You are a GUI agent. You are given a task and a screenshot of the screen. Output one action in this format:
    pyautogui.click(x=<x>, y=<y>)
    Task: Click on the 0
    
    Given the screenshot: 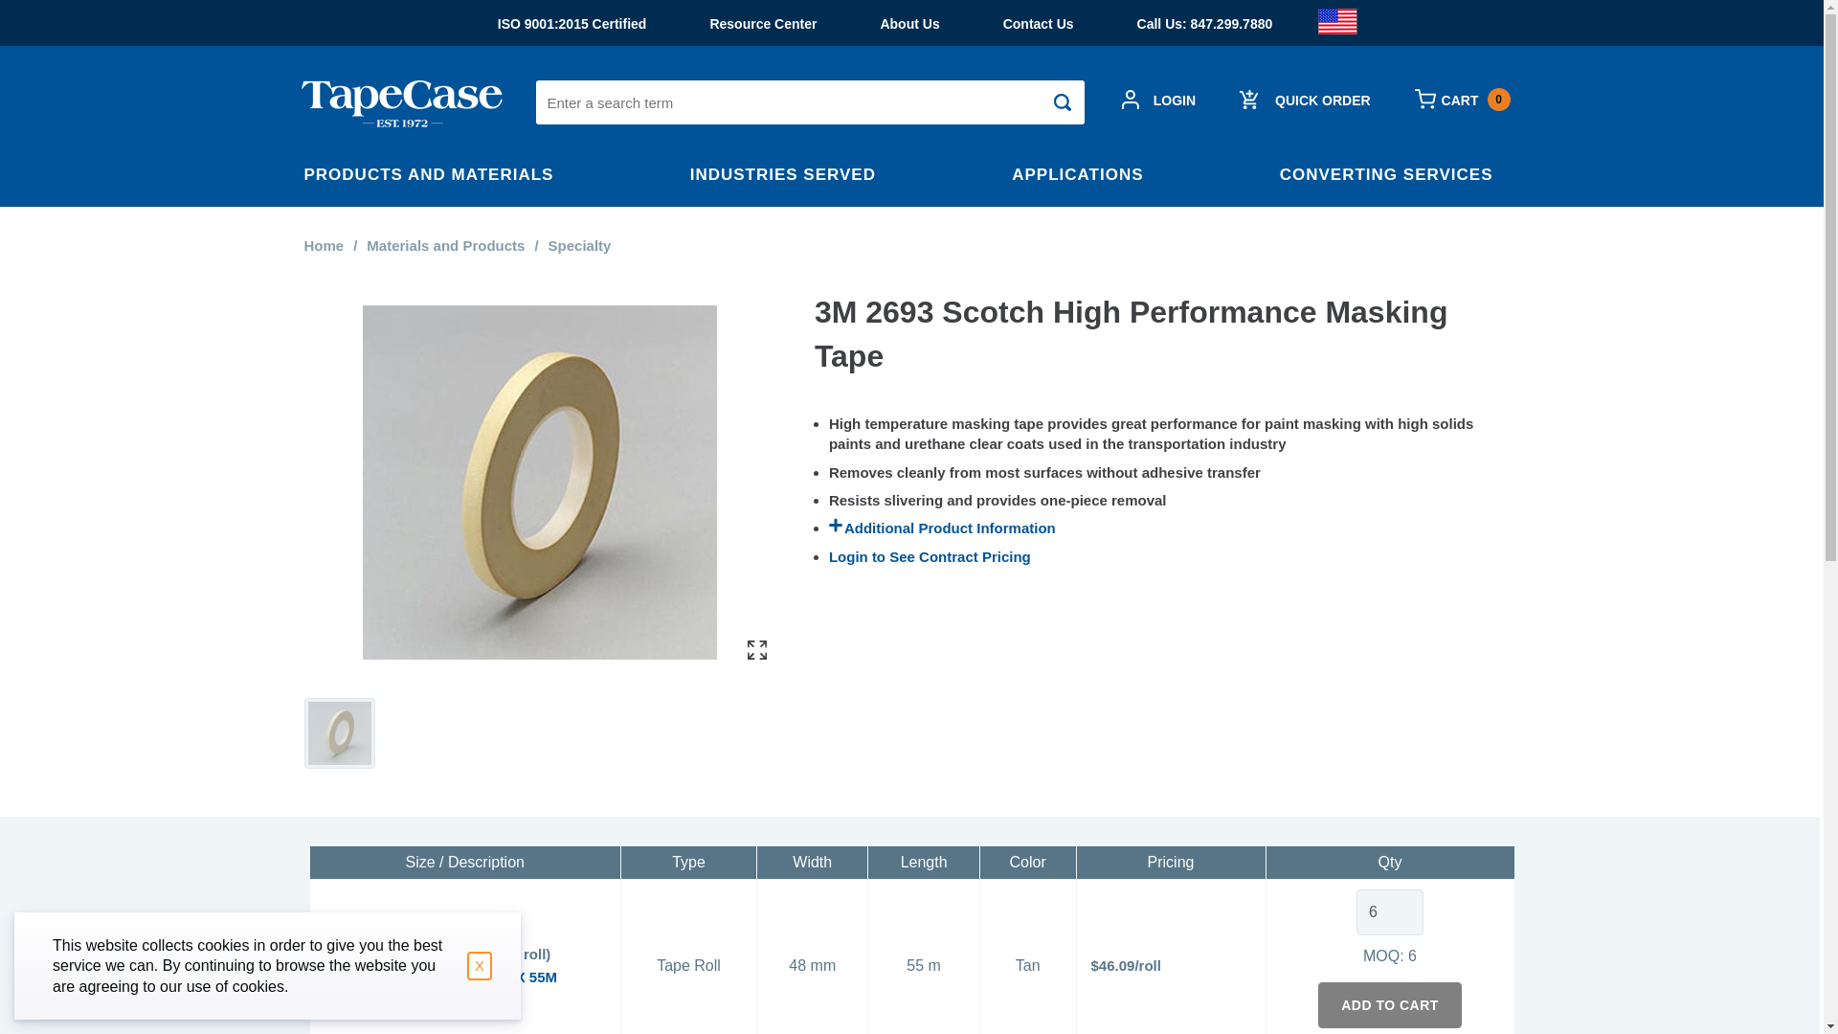 What is the action you would take?
    pyautogui.click(x=442, y=174)
    